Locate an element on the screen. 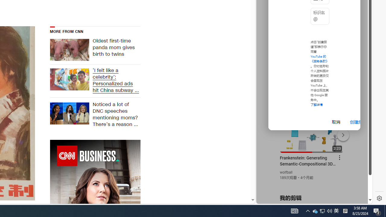 The width and height of the screenshot is (386, 217). YouTube - YouTube is located at coordinates (312, 80).